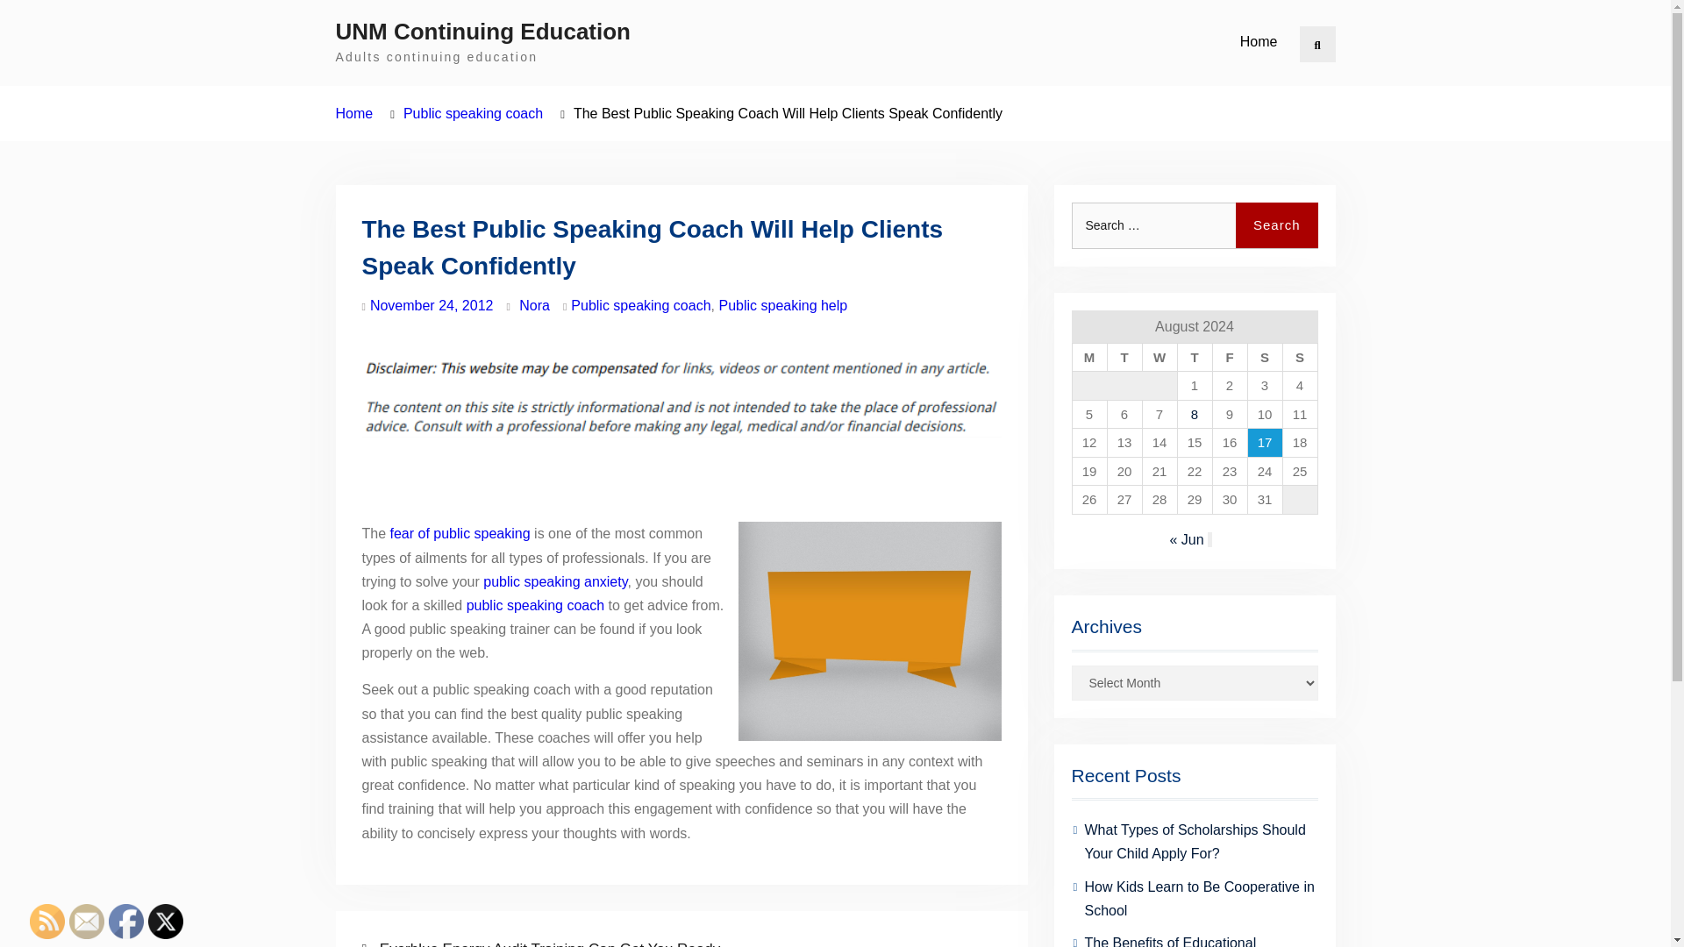 The image size is (1684, 947). Describe the element at coordinates (126, 922) in the screenshot. I see `Facebook` at that location.